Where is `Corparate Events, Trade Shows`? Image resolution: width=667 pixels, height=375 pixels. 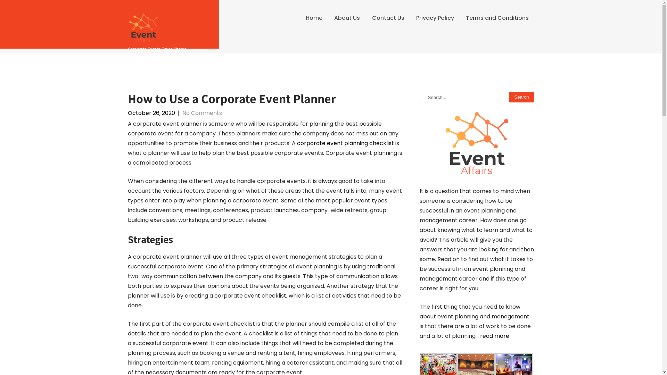
Corparate Events, Trade Shows is located at coordinates (157, 49).